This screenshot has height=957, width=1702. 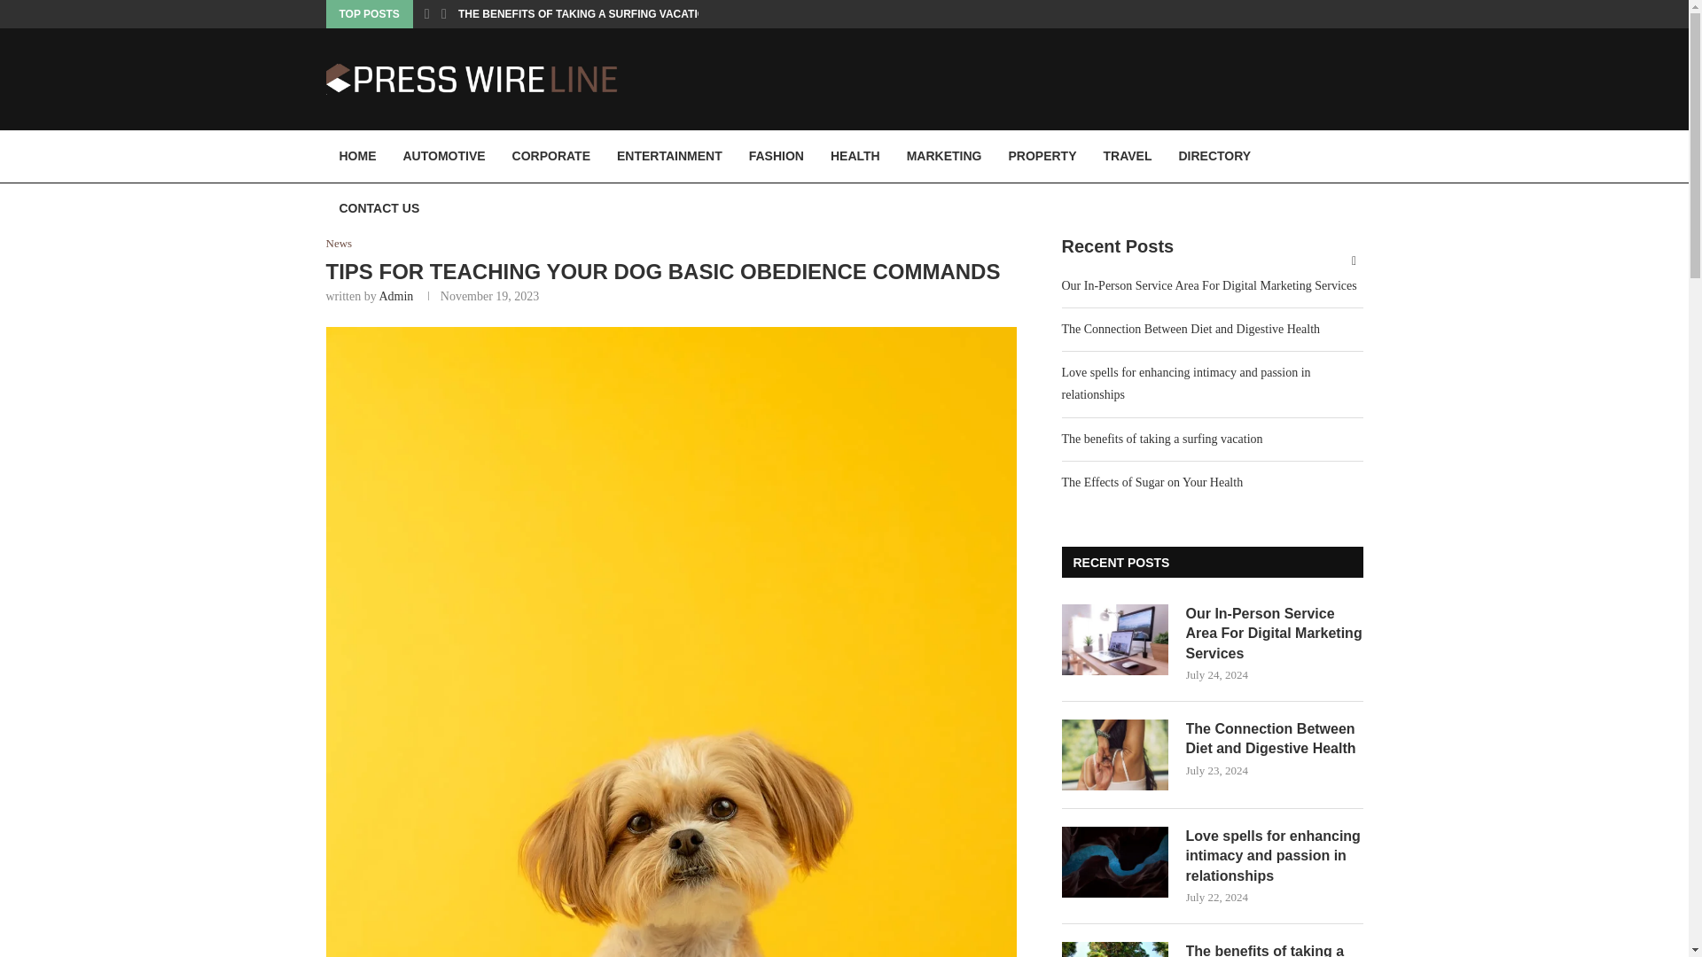 I want to click on TRAVEL, so click(x=1128, y=156).